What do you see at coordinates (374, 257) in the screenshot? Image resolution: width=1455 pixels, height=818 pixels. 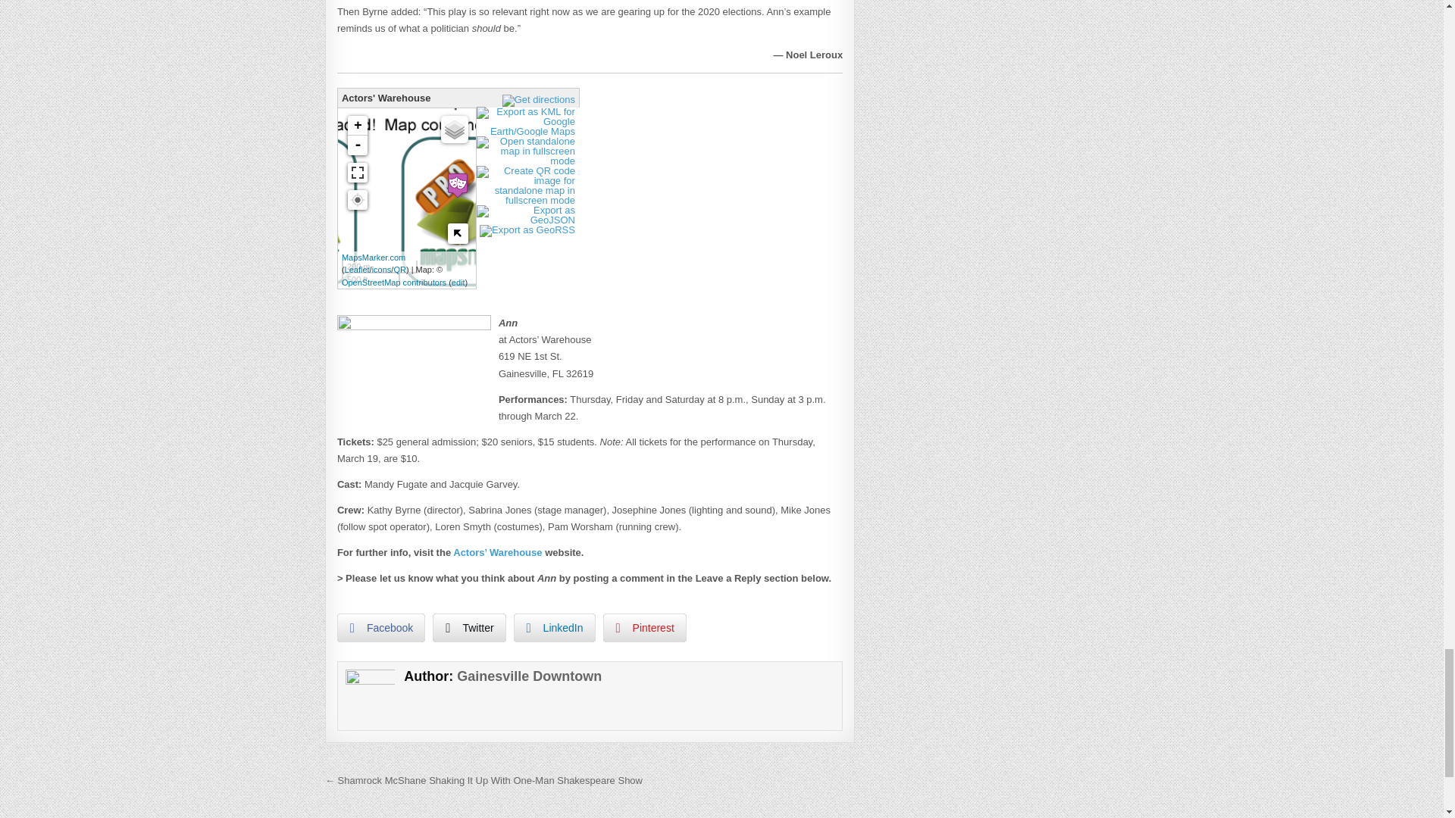 I see `MapsMarker.com` at bounding box center [374, 257].